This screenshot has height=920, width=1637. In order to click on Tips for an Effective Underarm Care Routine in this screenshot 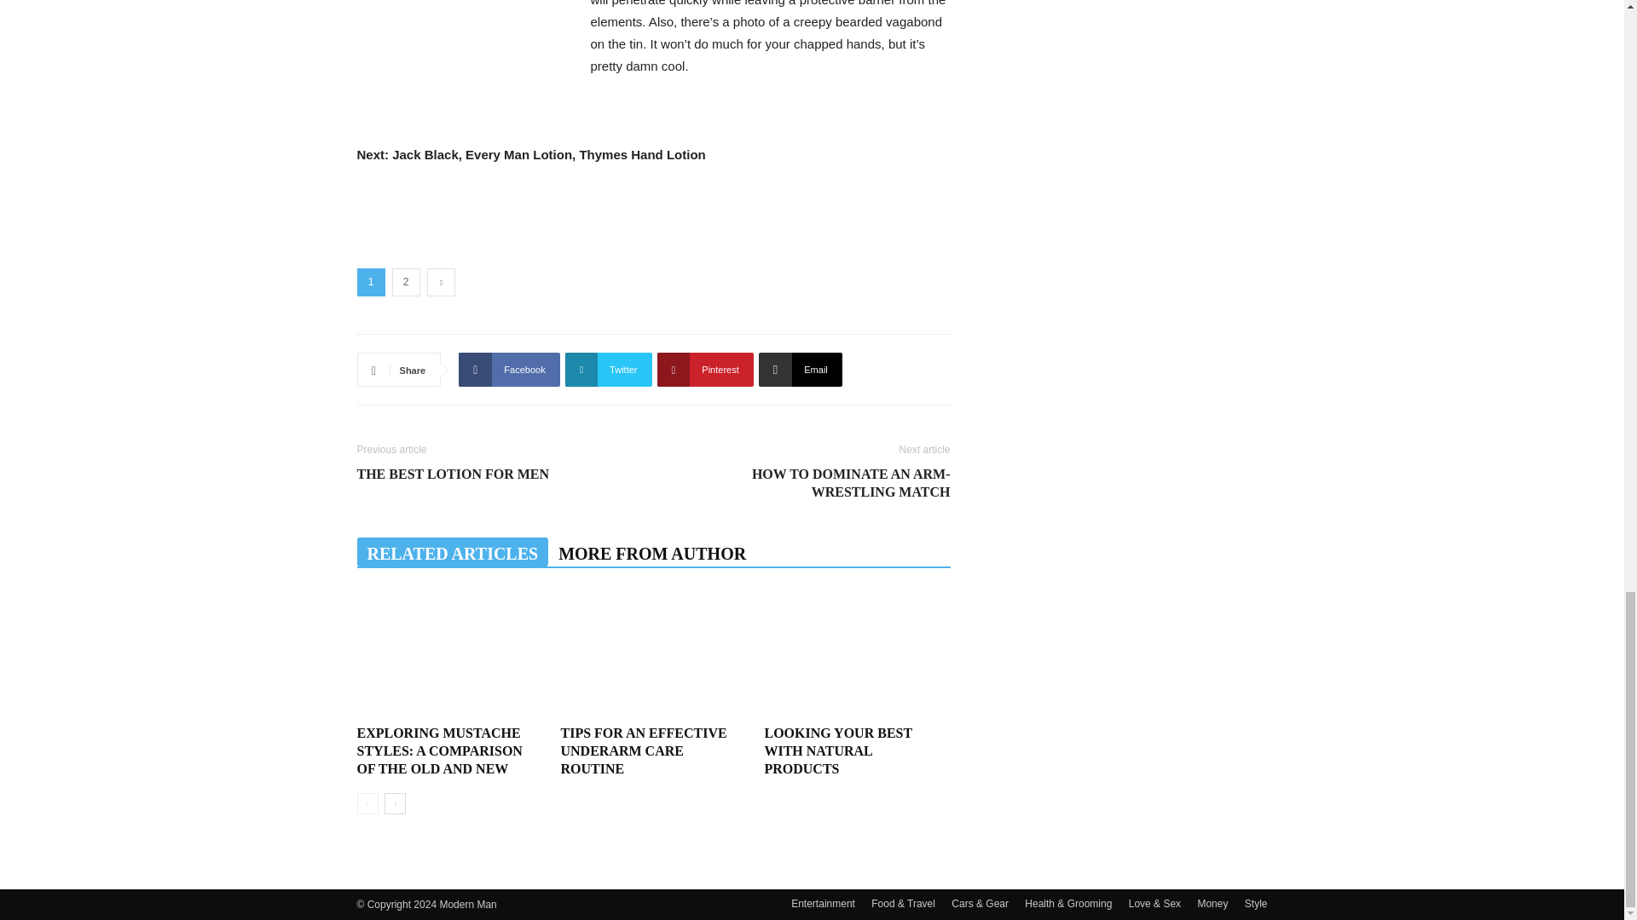, I will do `click(653, 654)`.